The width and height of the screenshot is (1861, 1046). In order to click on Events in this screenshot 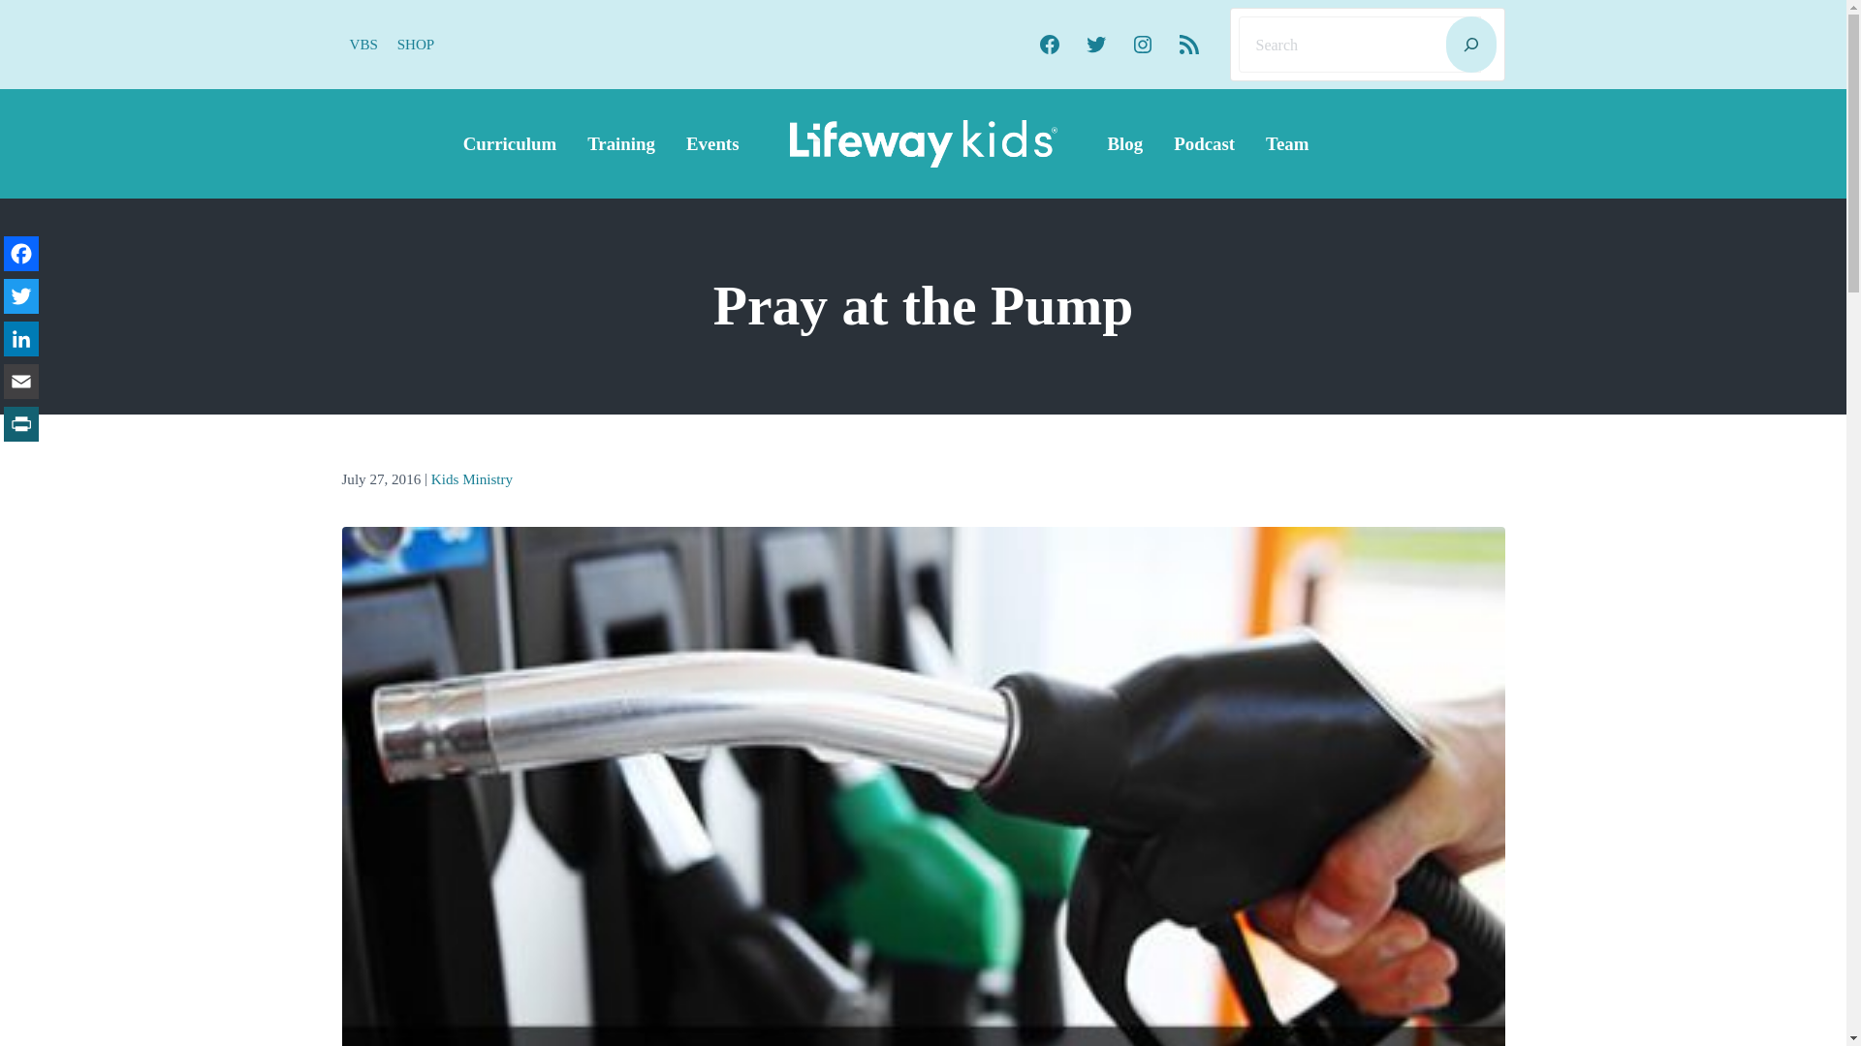, I will do `click(712, 143)`.